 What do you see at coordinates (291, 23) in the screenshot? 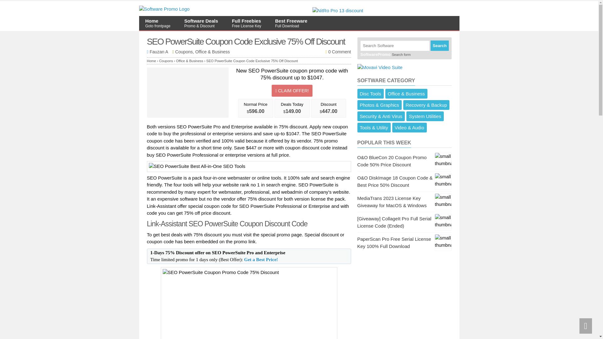
I see `Coupons` at bounding box center [291, 23].